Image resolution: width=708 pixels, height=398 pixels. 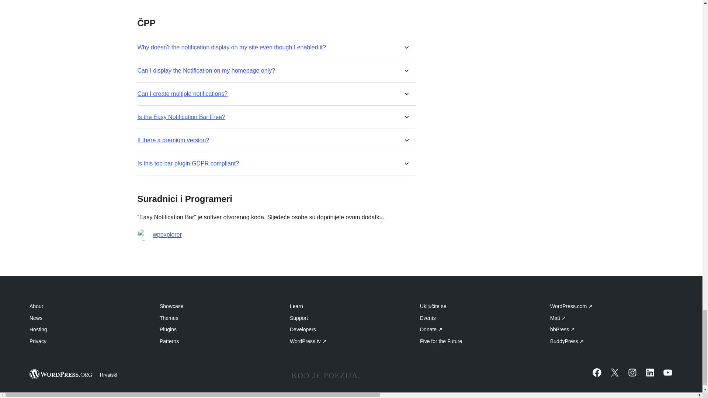 I want to click on WordPress.org, so click(x=61, y=374).